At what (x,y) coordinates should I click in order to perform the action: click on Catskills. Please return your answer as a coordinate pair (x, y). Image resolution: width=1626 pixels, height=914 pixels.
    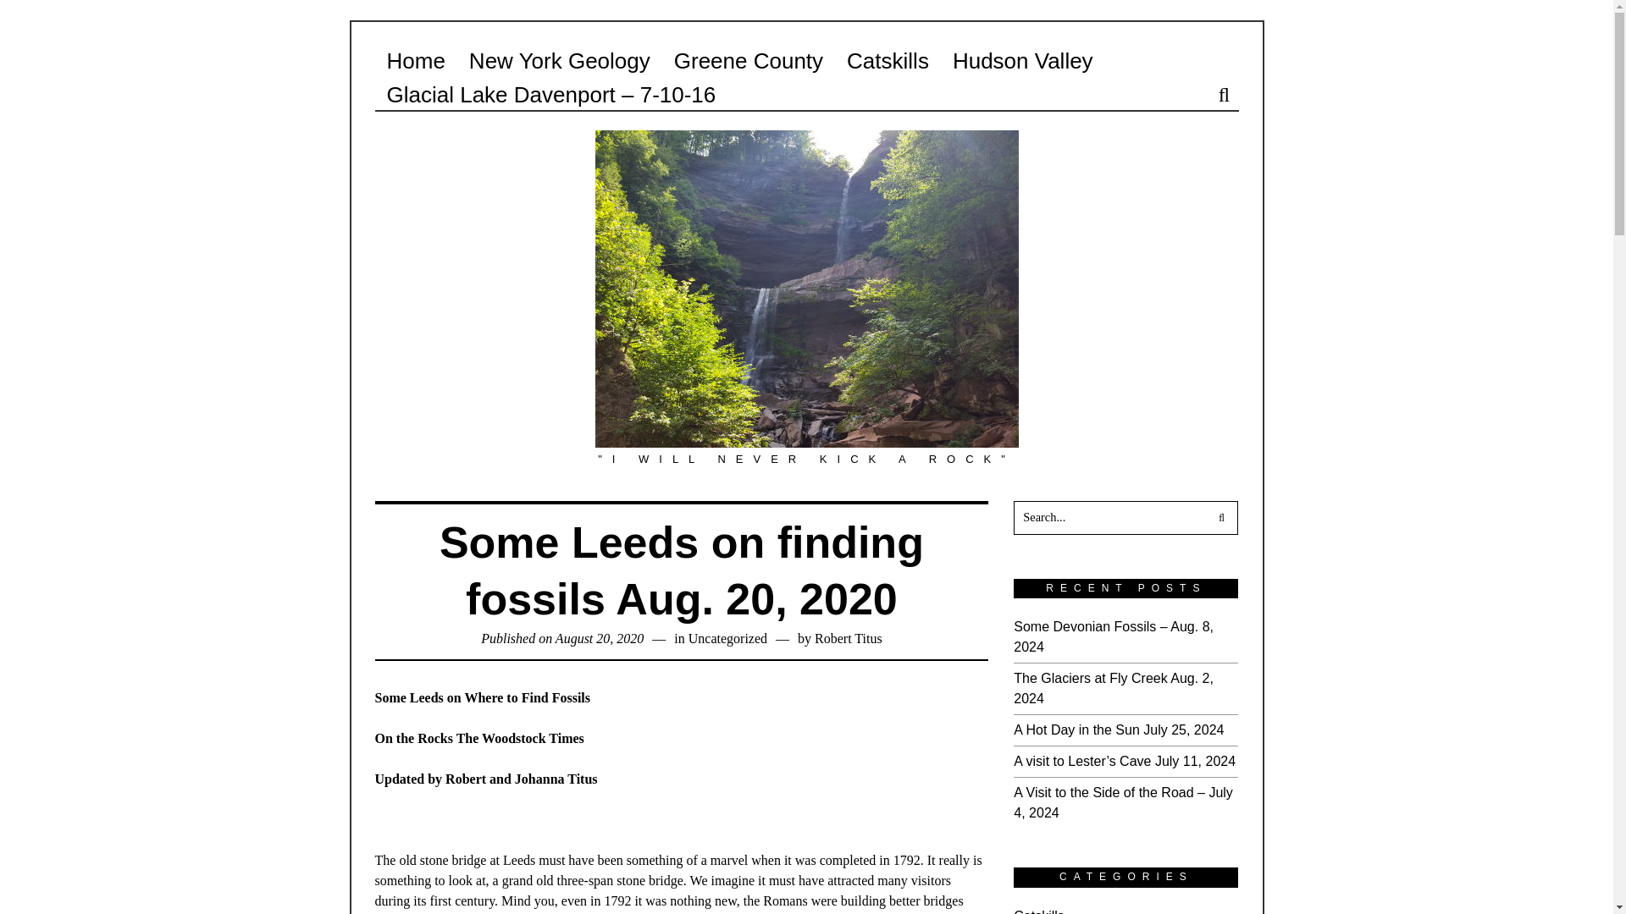
    Looking at the image, I should click on (1038, 911).